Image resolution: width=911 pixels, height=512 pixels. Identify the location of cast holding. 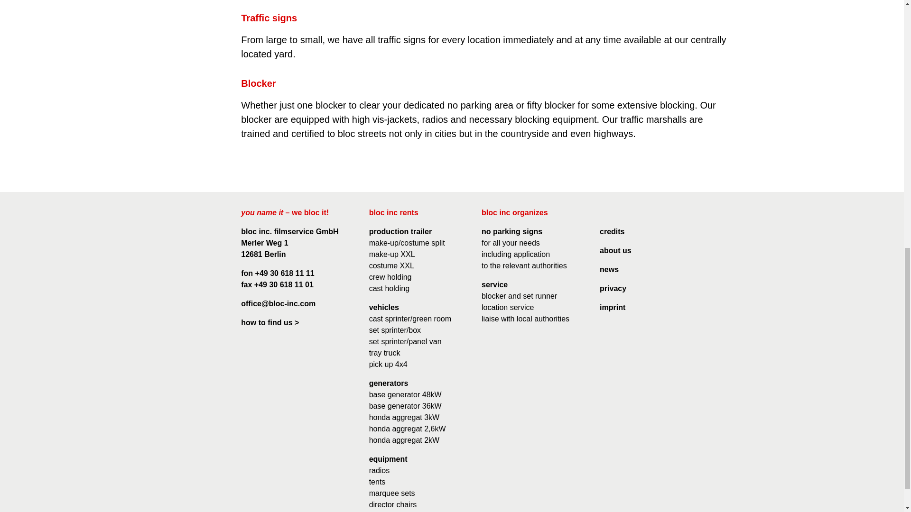
(389, 288).